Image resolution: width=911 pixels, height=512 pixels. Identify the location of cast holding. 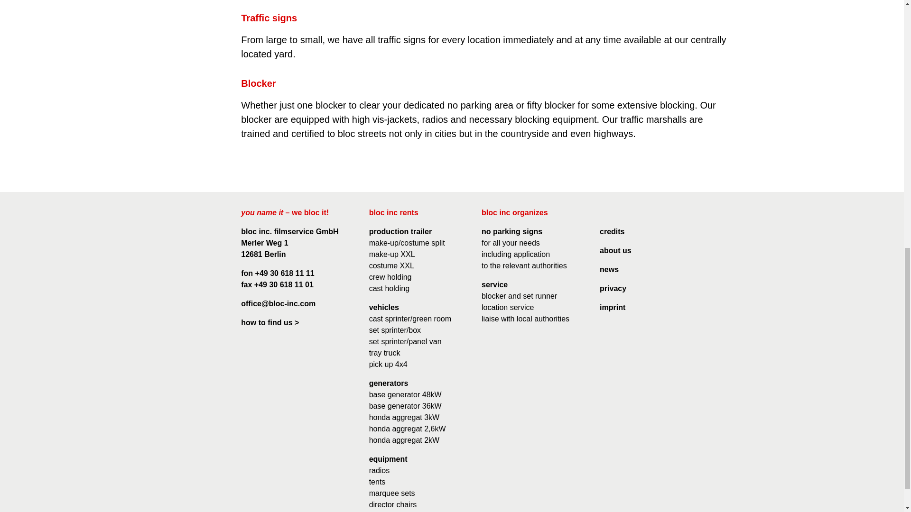
(389, 288).